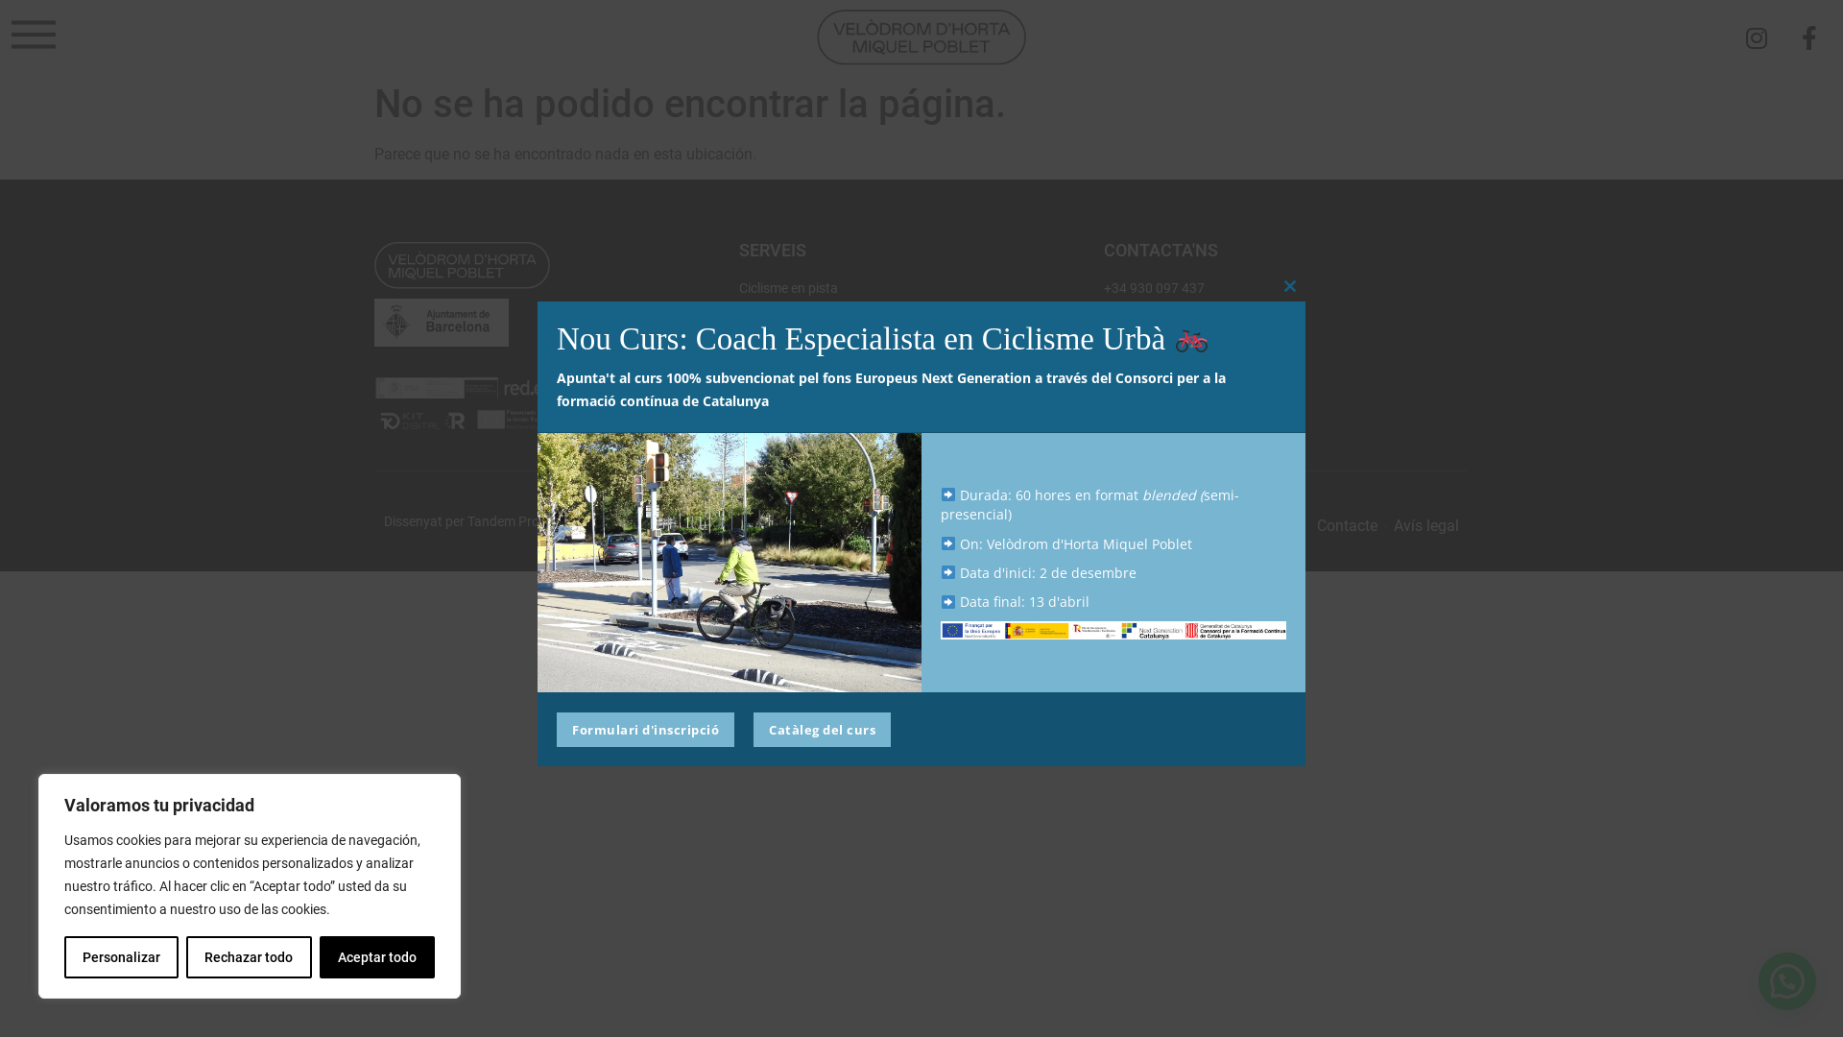  What do you see at coordinates (249, 957) in the screenshot?
I see `Rechazar todo` at bounding box center [249, 957].